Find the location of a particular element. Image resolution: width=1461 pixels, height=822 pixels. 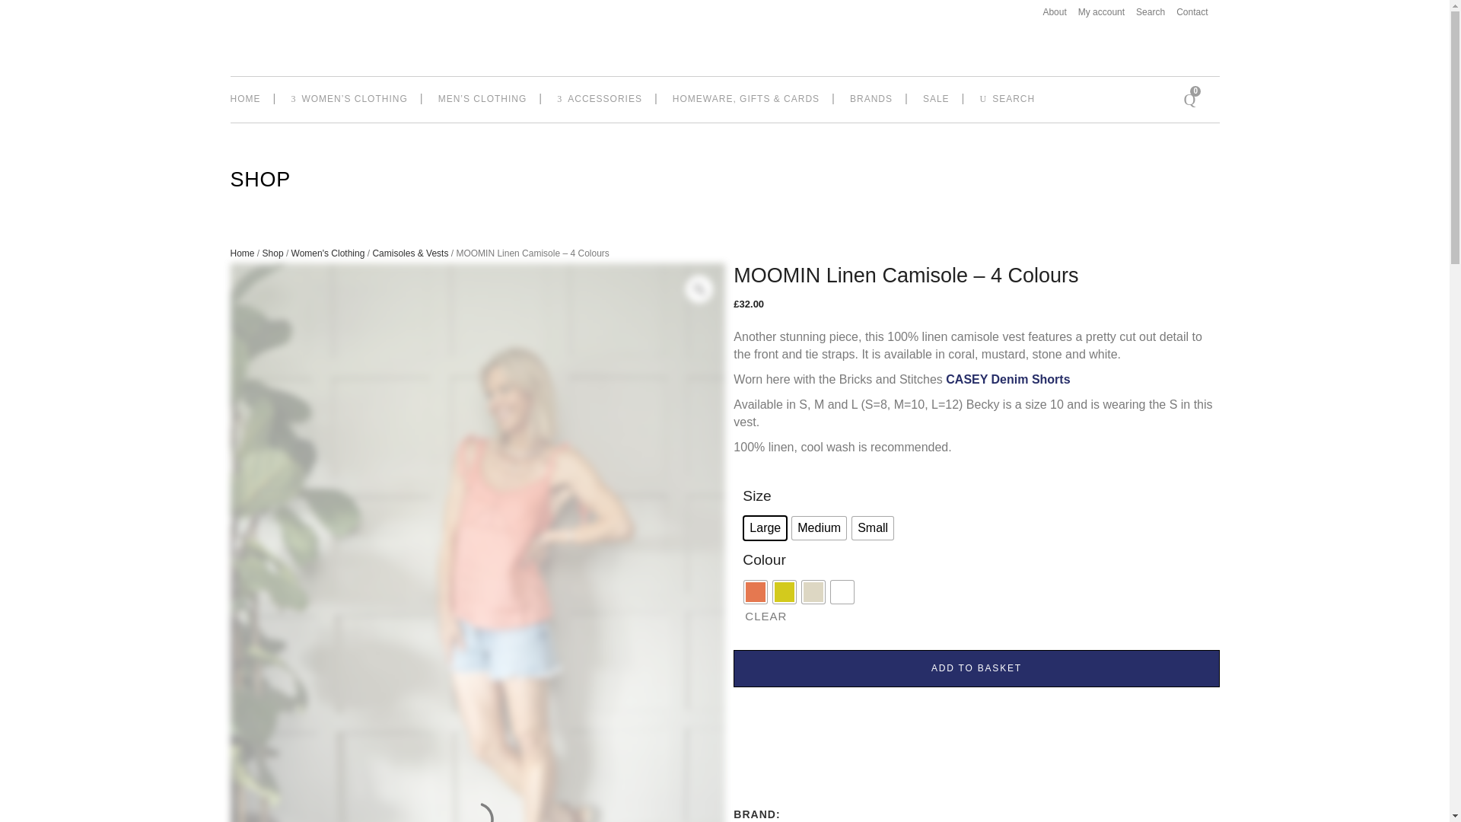

My account is located at coordinates (1096, 12).